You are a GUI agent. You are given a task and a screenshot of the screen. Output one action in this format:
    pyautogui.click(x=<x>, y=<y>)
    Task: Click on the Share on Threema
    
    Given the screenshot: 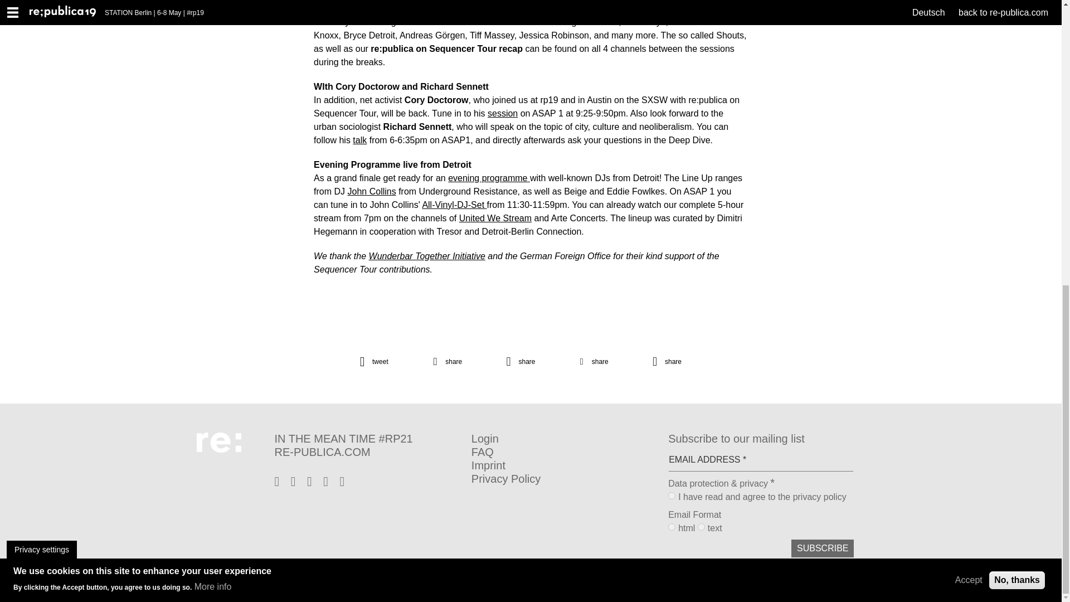 What is the action you would take?
    pyautogui.click(x=677, y=361)
    